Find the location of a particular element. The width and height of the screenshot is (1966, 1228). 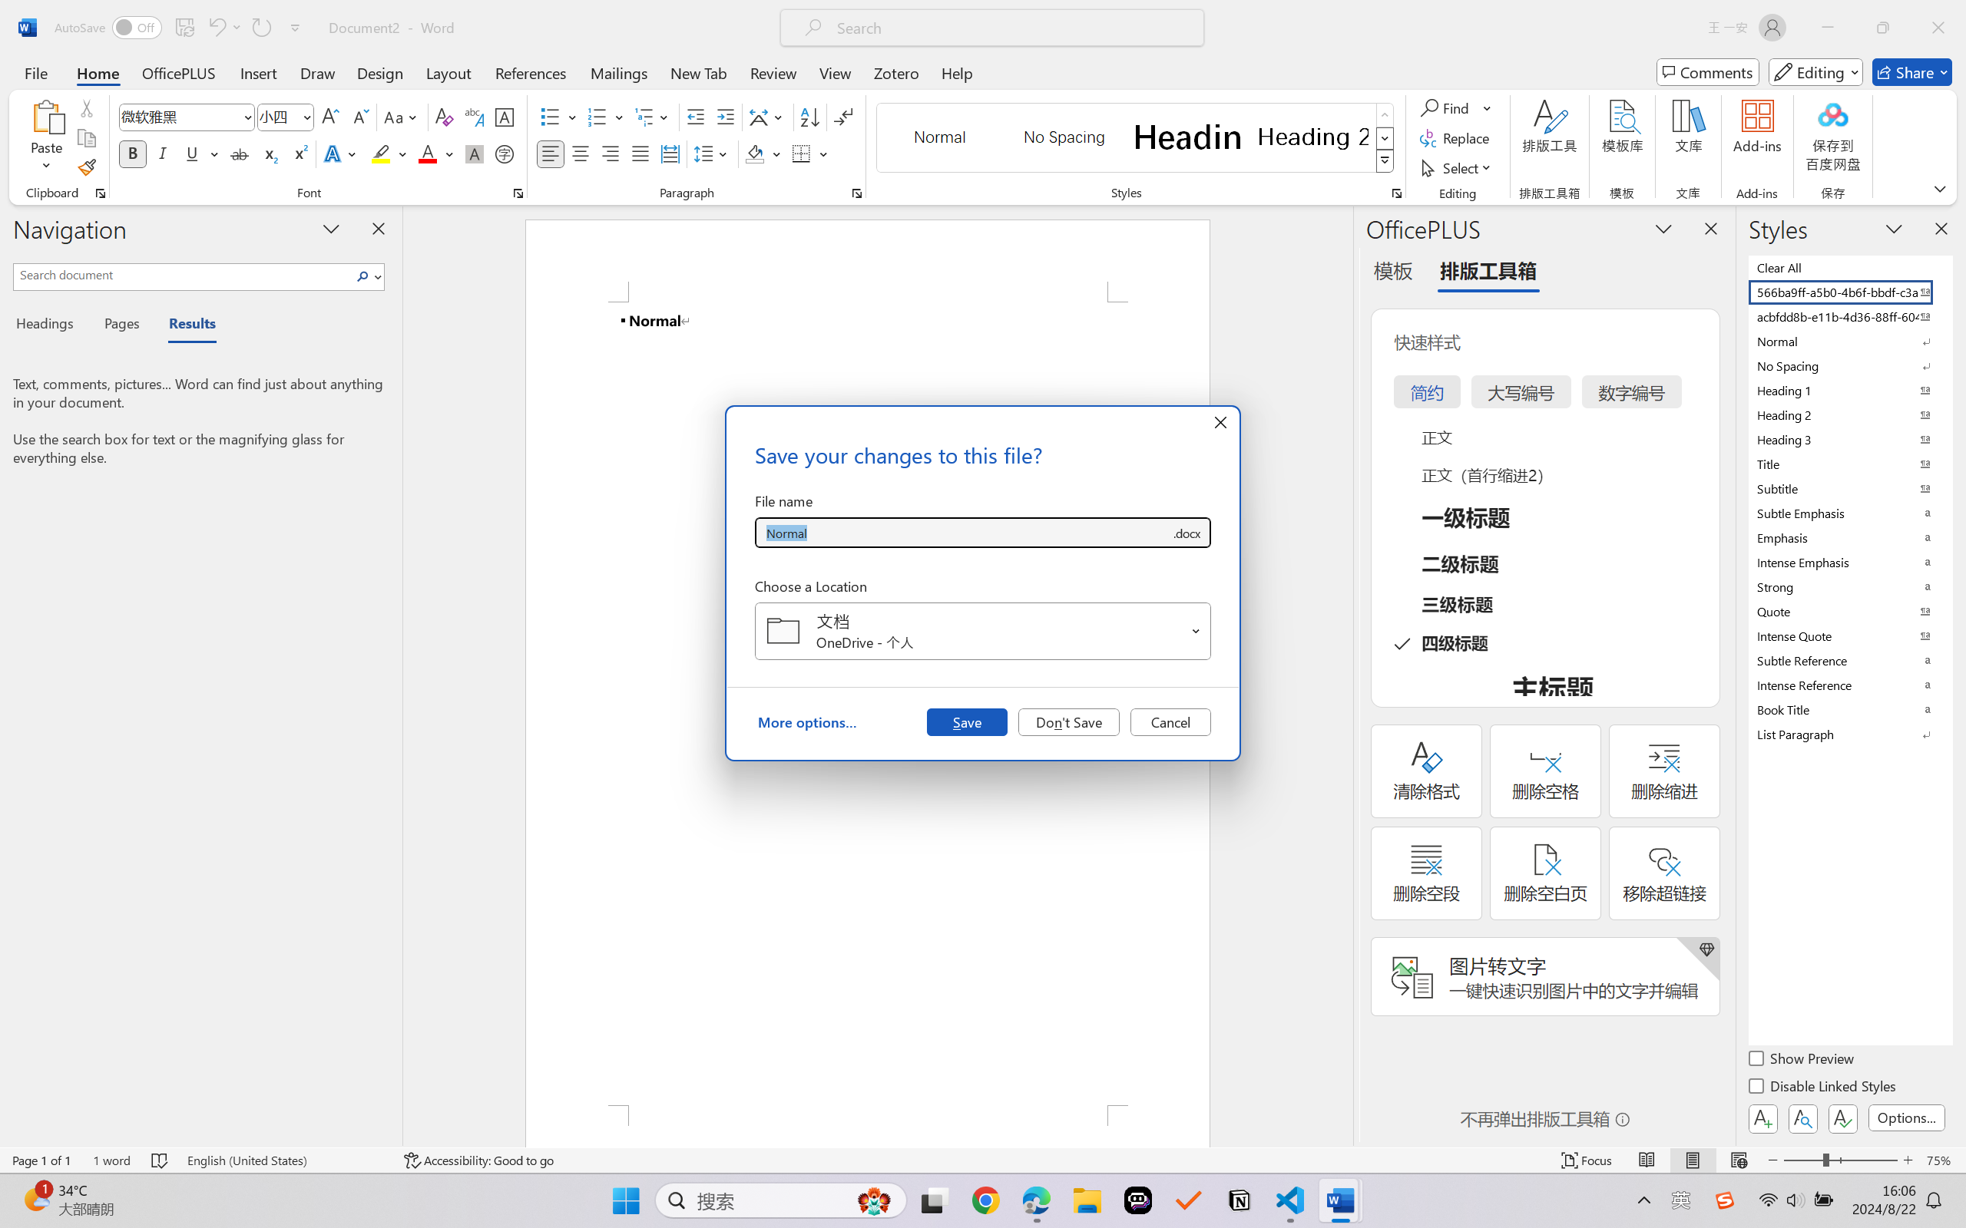

Don't Save is located at coordinates (1069, 721).